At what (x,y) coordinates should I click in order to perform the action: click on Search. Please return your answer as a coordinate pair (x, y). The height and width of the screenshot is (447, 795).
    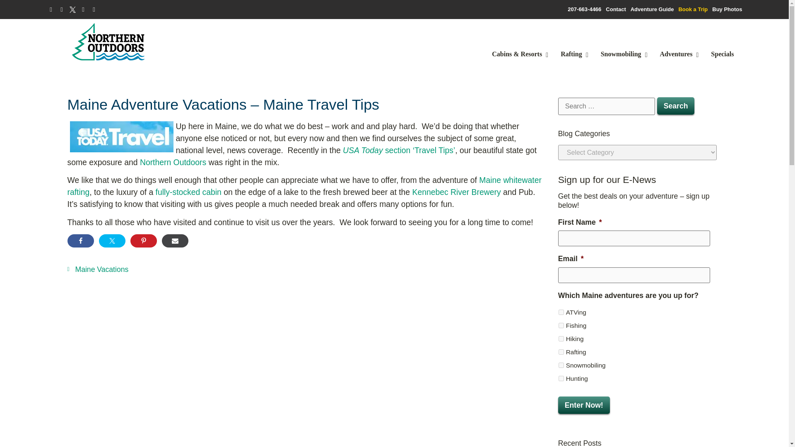
    Looking at the image, I should click on (676, 106).